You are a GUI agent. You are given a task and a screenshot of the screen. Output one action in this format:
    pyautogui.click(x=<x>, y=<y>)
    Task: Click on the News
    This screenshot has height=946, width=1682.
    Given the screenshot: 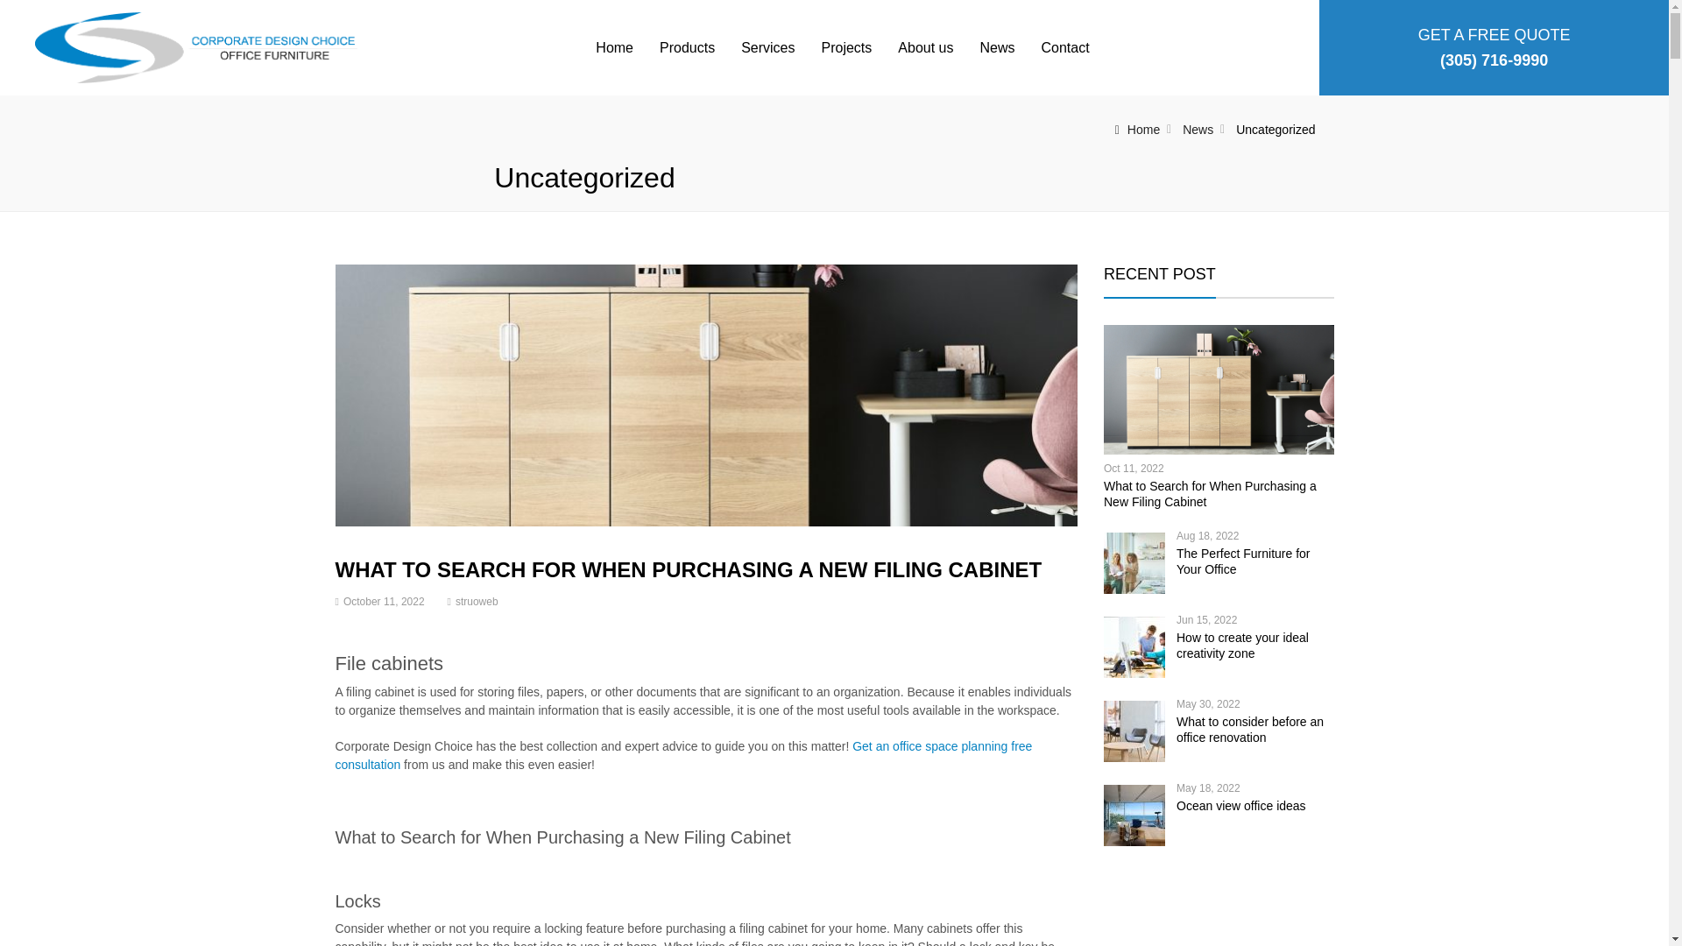 What is the action you would take?
    pyautogui.click(x=1197, y=130)
    